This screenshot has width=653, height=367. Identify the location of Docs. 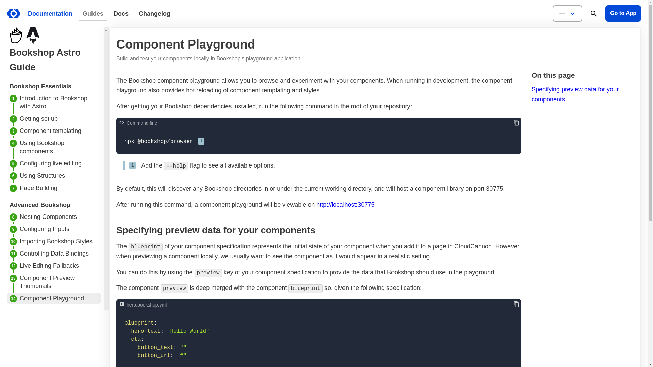
(121, 14).